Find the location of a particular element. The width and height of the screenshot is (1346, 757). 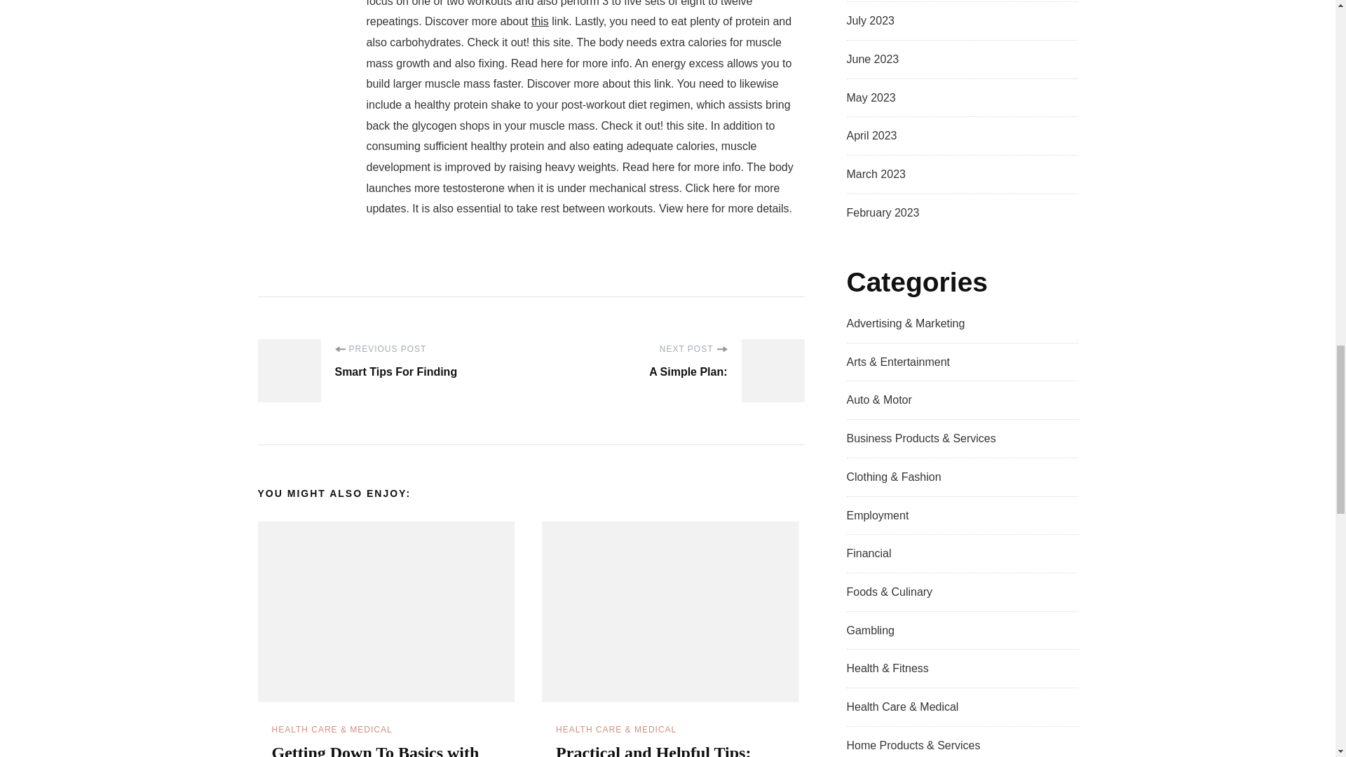

Practical and Helpful Tips: is located at coordinates (653, 750).